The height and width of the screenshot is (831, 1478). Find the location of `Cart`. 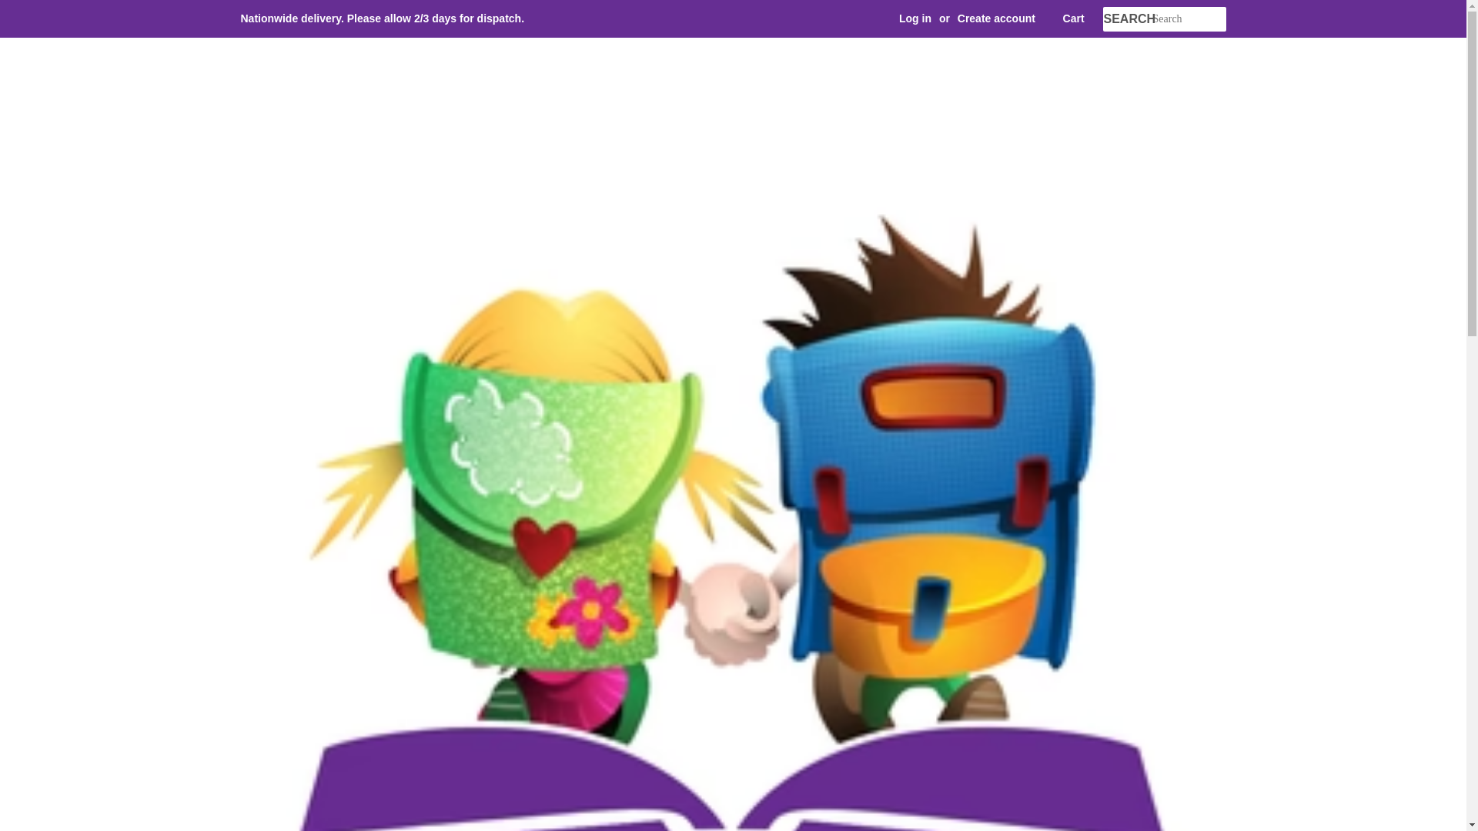

Cart is located at coordinates (1073, 18).